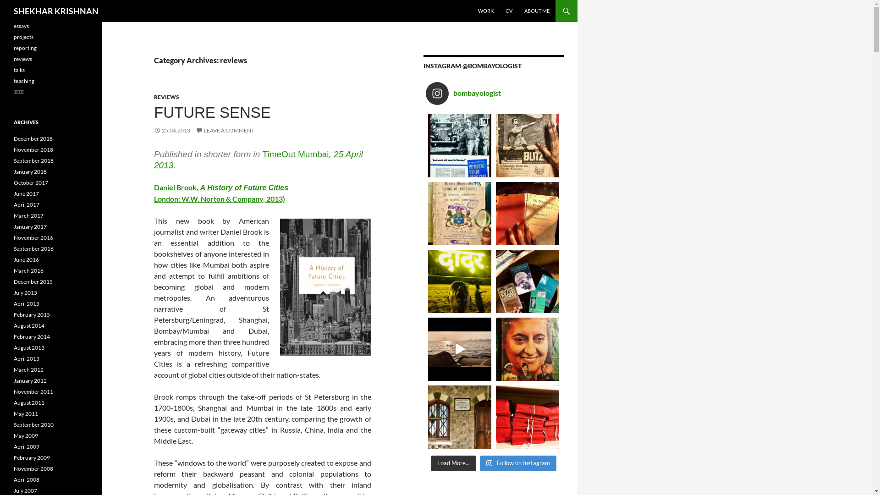  Describe the element at coordinates (32, 314) in the screenshot. I see `February 2015` at that location.